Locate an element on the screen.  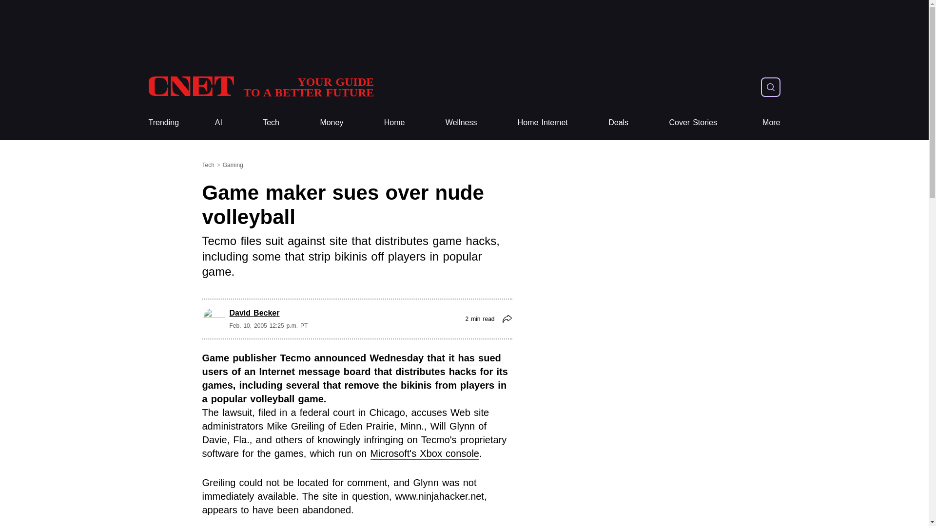
Trending is located at coordinates (163, 123).